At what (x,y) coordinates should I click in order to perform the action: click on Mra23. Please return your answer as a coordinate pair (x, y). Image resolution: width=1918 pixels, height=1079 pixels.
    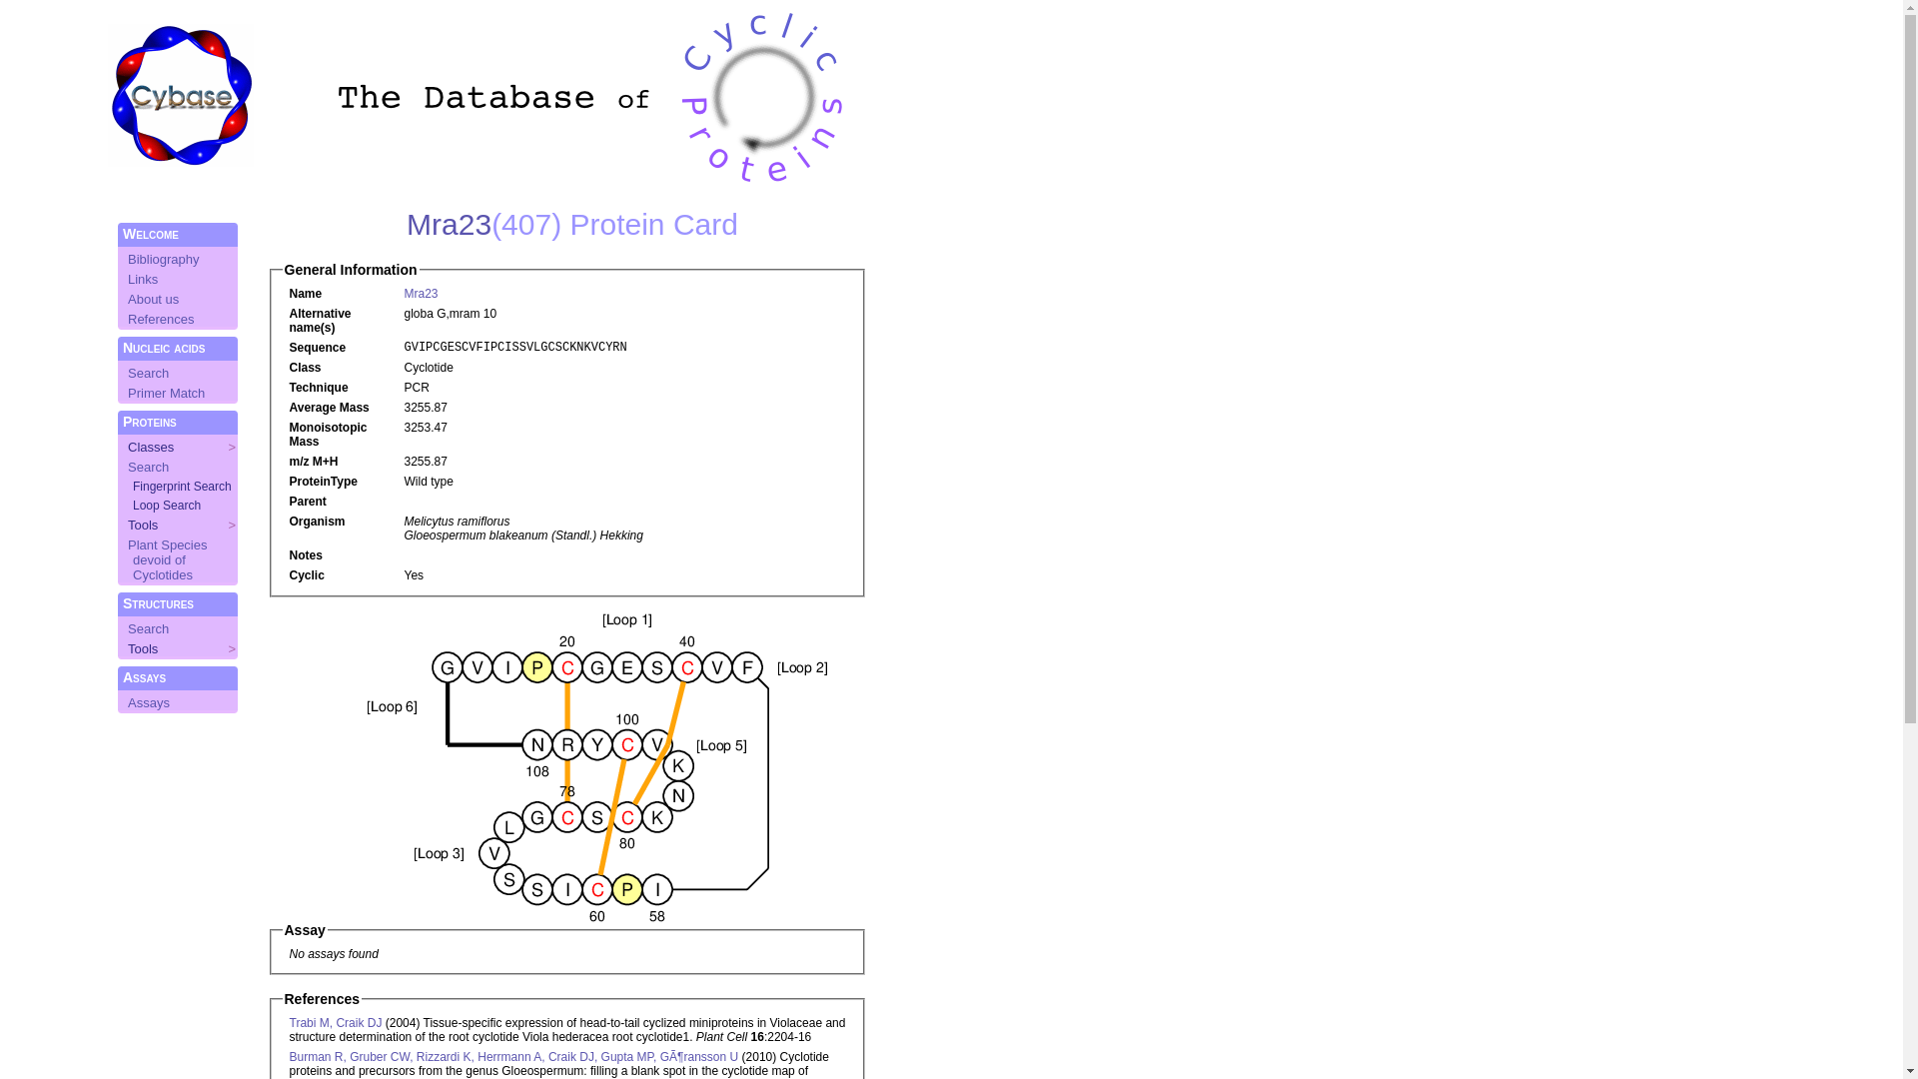
    Looking at the image, I should click on (421, 294).